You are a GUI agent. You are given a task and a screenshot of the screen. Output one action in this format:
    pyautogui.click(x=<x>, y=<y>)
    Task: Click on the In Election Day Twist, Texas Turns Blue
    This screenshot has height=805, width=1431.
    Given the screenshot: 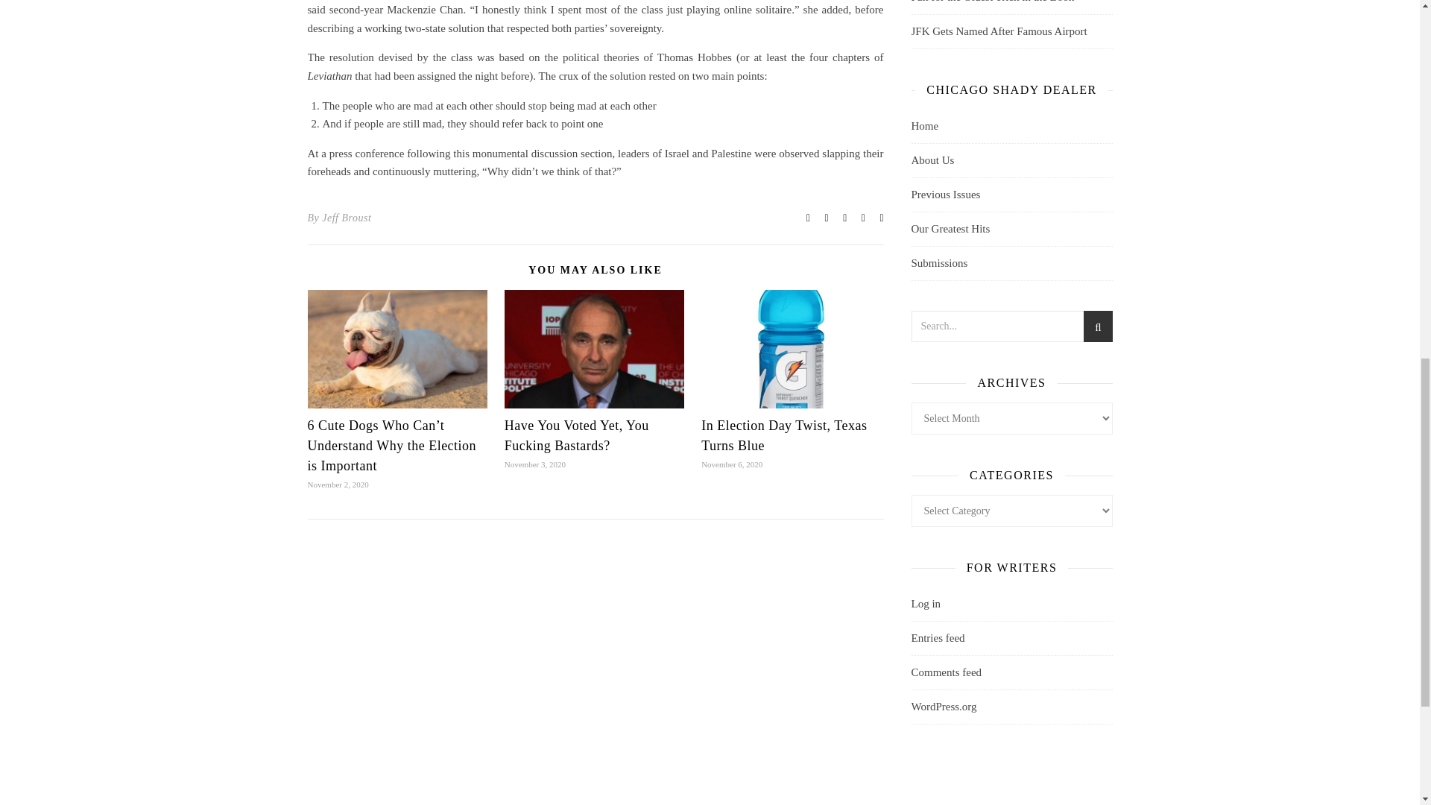 What is the action you would take?
    pyautogui.click(x=784, y=435)
    